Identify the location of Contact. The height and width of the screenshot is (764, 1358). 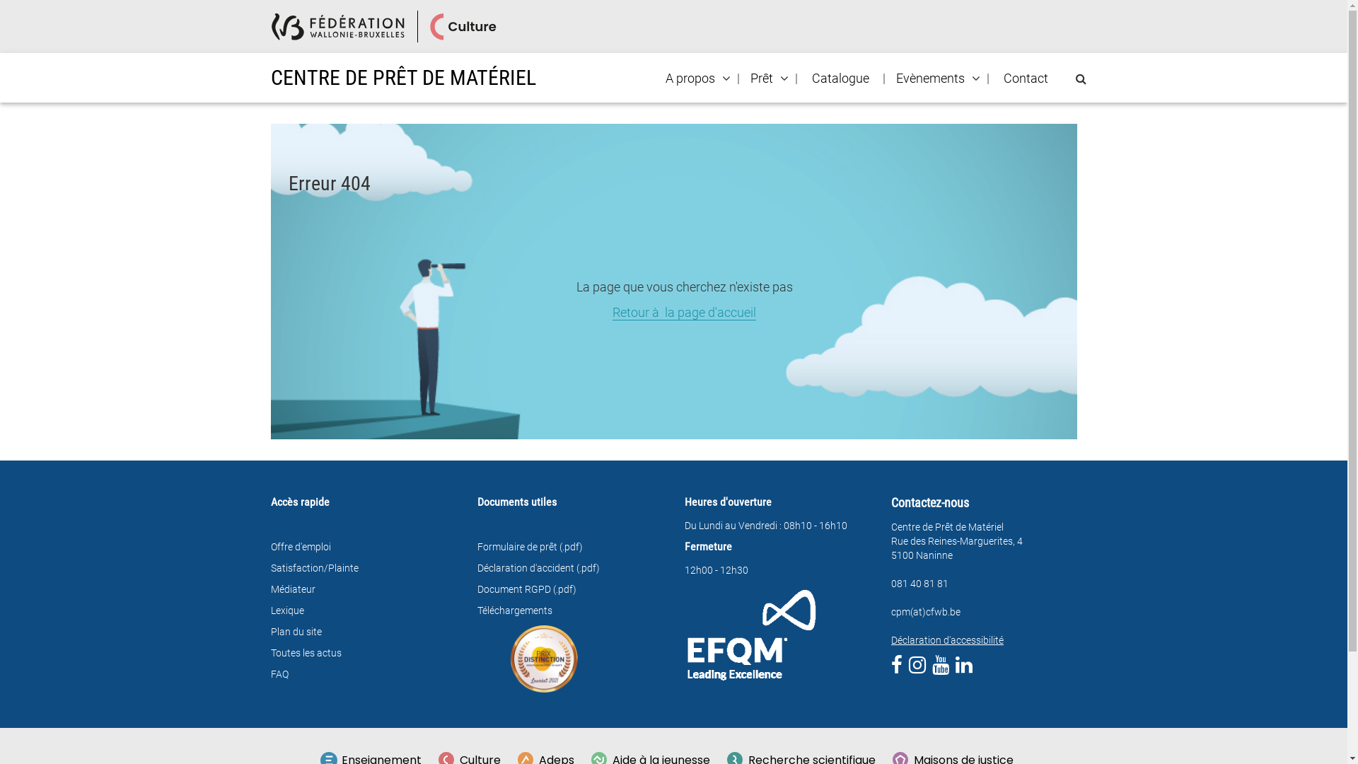
(1026, 79).